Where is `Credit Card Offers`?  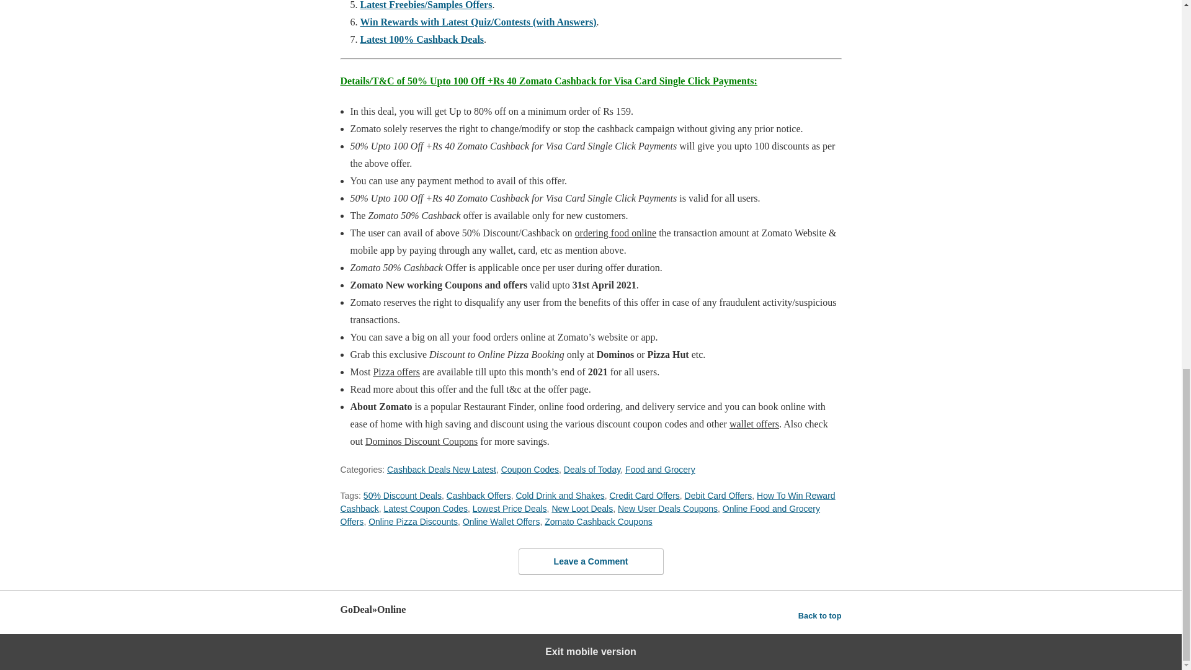 Credit Card Offers is located at coordinates (644, 495).